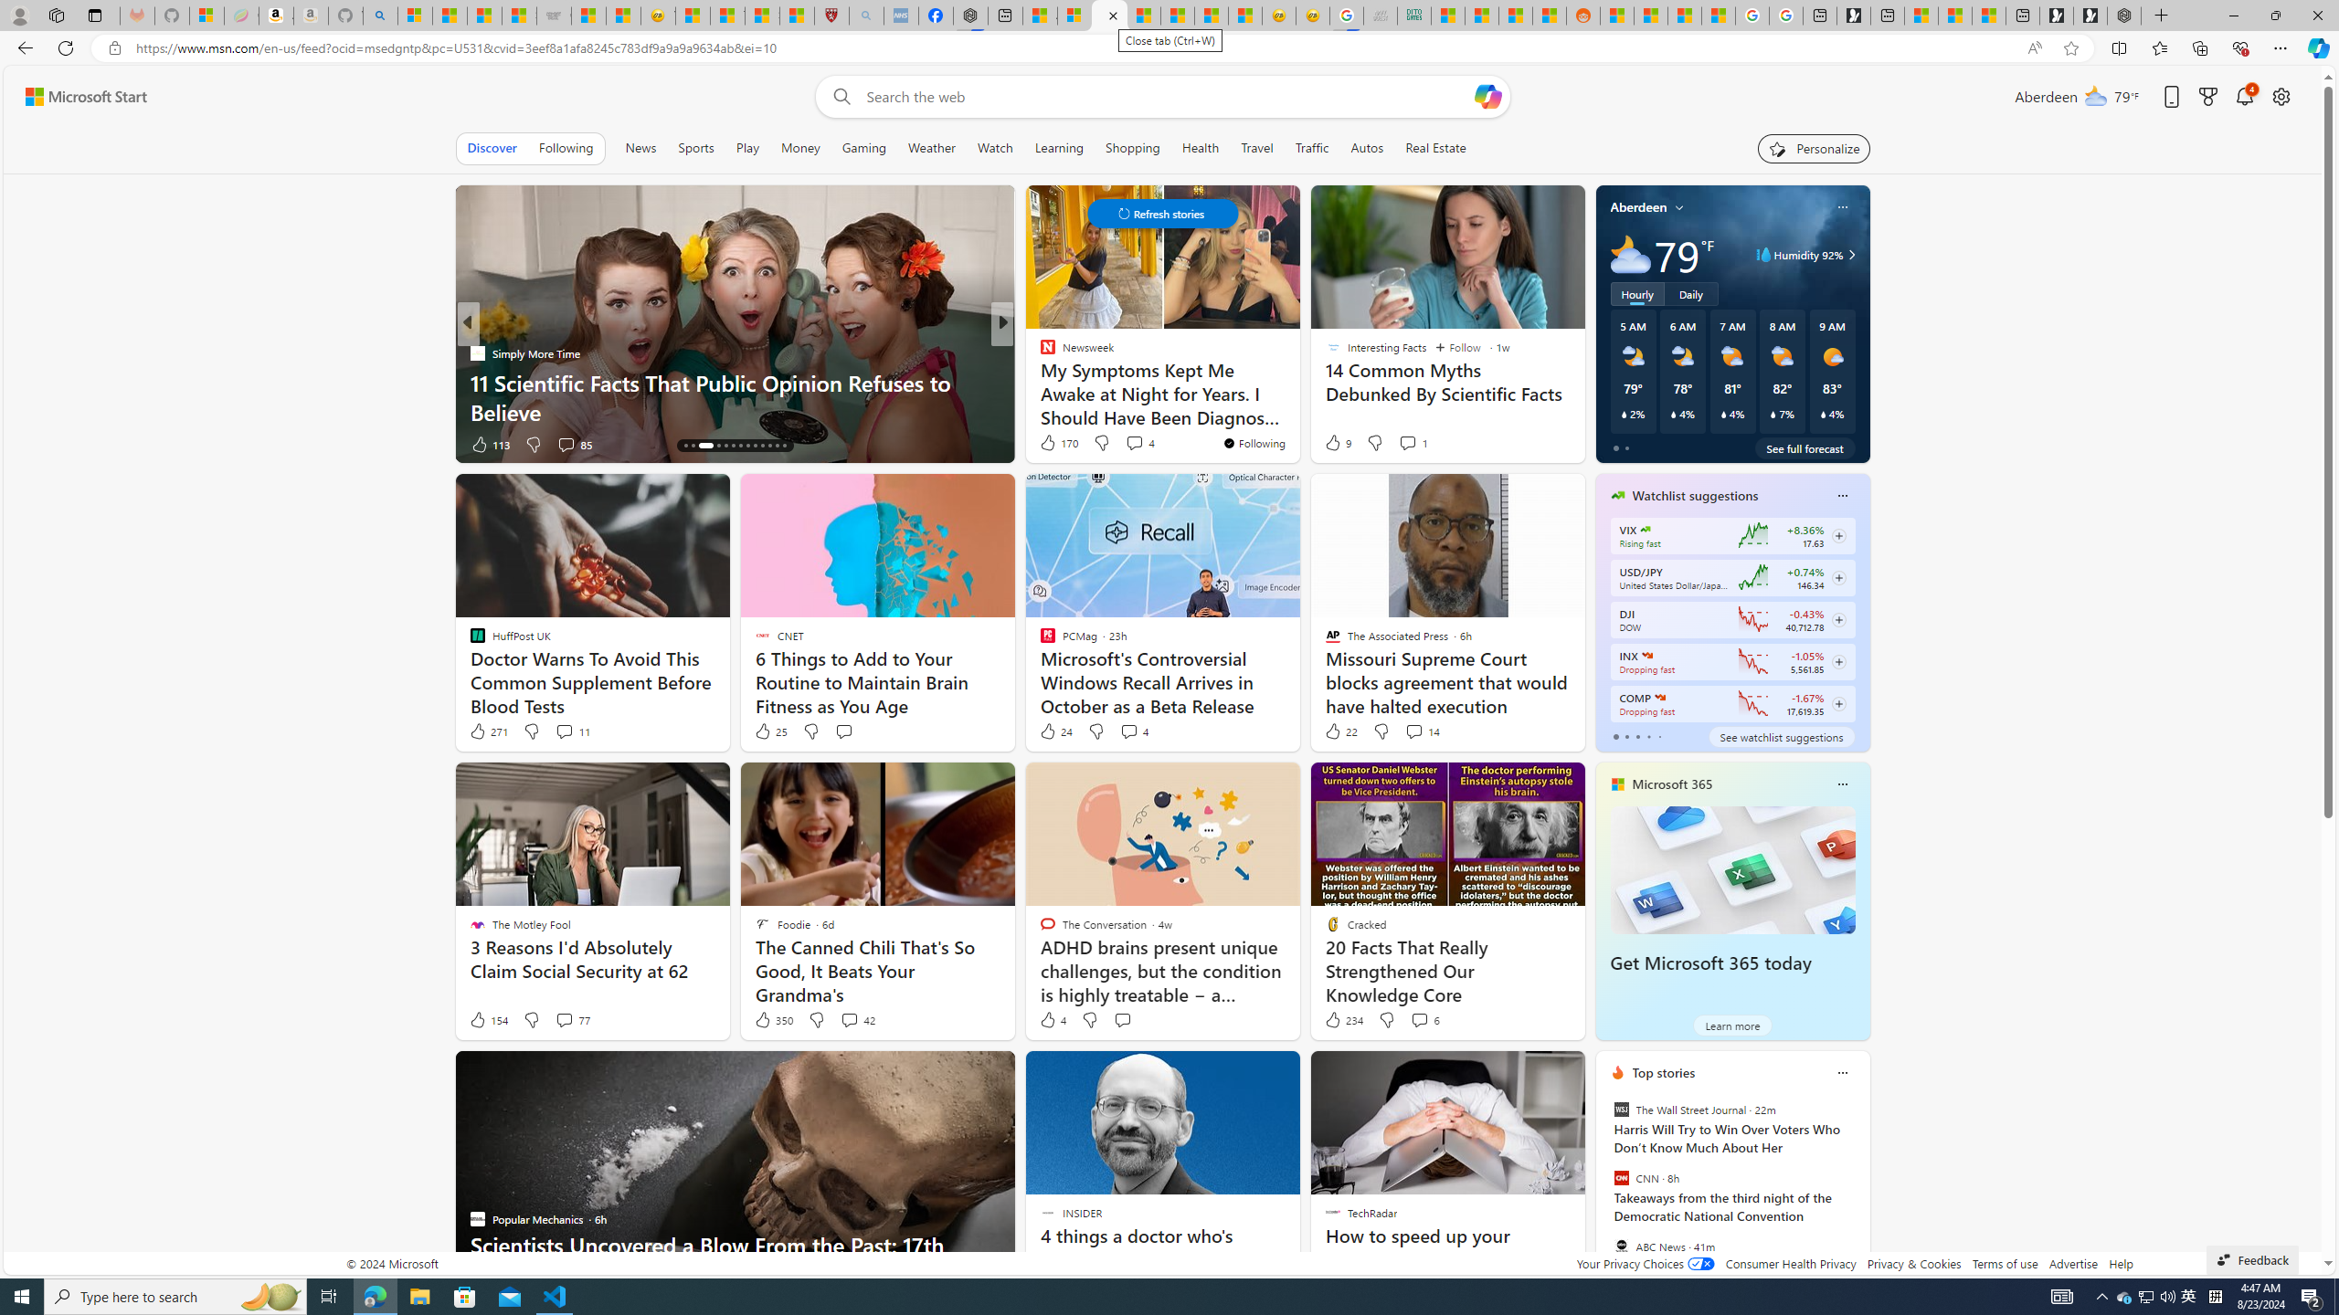 This screenshot has width=2339, height=1315. I want to click on Class: weather-current-precipitation-glyph, so click(1823, 414).